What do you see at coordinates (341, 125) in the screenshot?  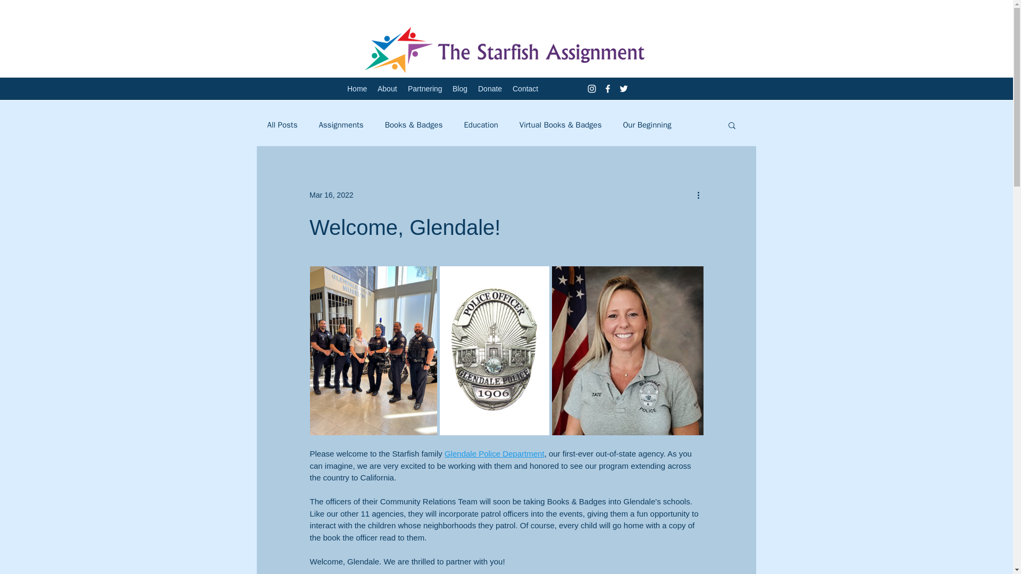 I see `Assignments` at bounding box center [341, 125].